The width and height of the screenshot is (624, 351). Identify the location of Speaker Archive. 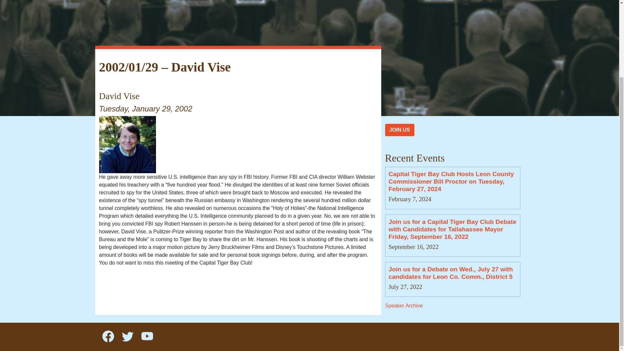
(404, 305).